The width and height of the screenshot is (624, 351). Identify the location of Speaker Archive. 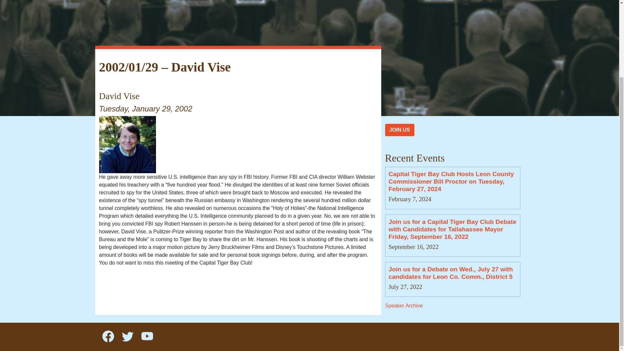
(404, 305).